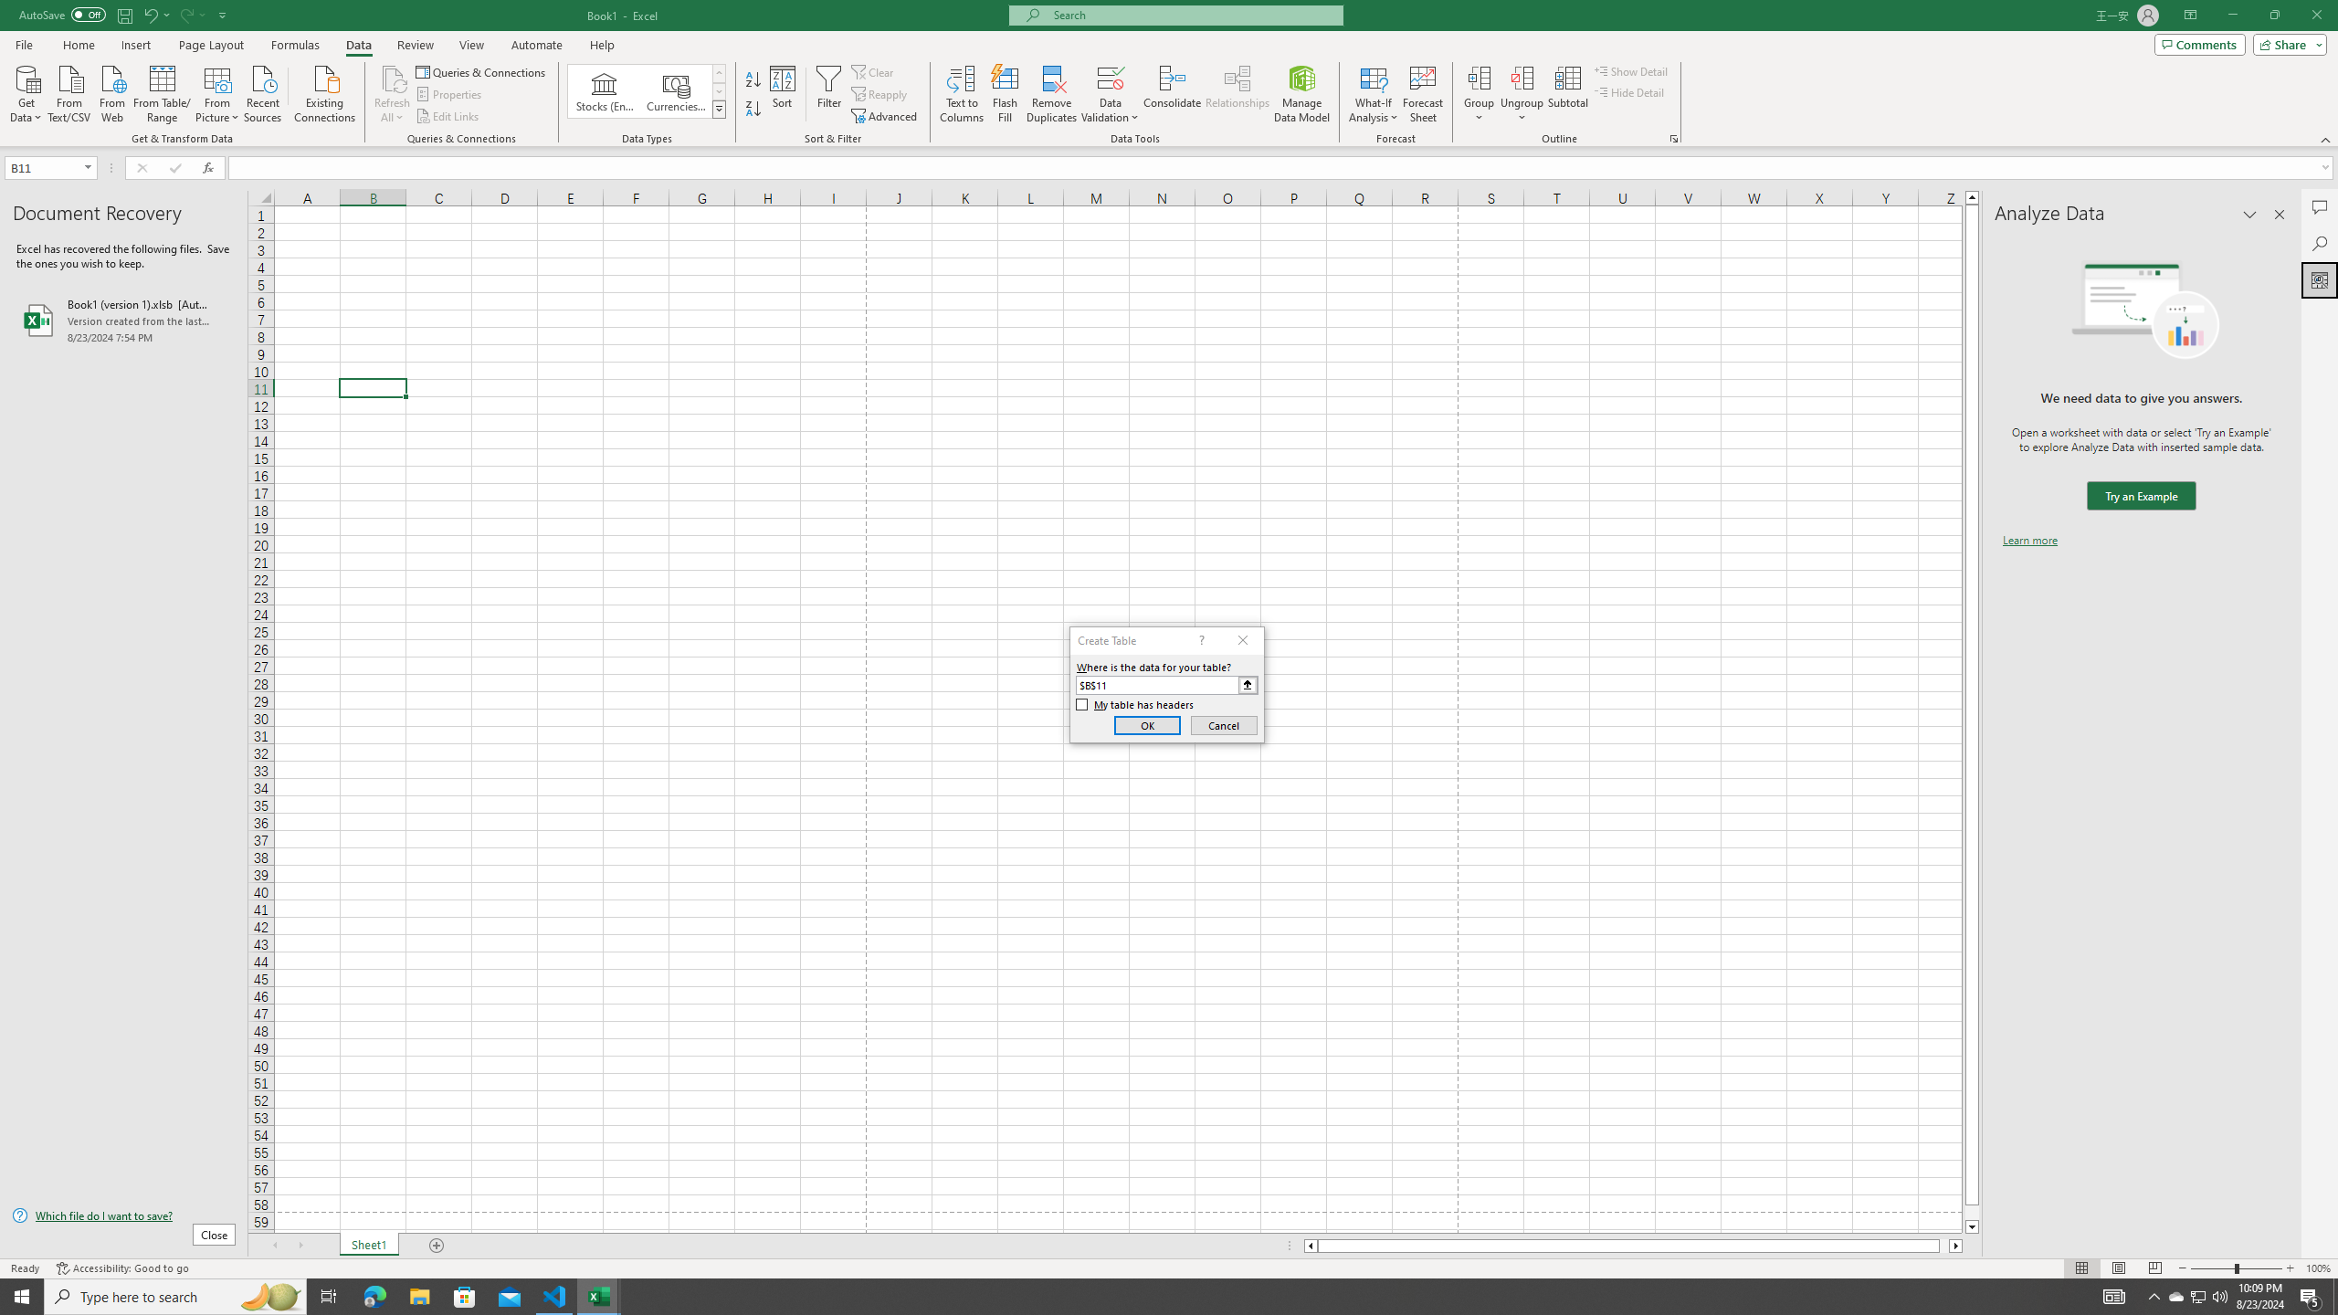 This screenshot has width=2338, height=1315. I want to click on Name Box, so click(49, 167).